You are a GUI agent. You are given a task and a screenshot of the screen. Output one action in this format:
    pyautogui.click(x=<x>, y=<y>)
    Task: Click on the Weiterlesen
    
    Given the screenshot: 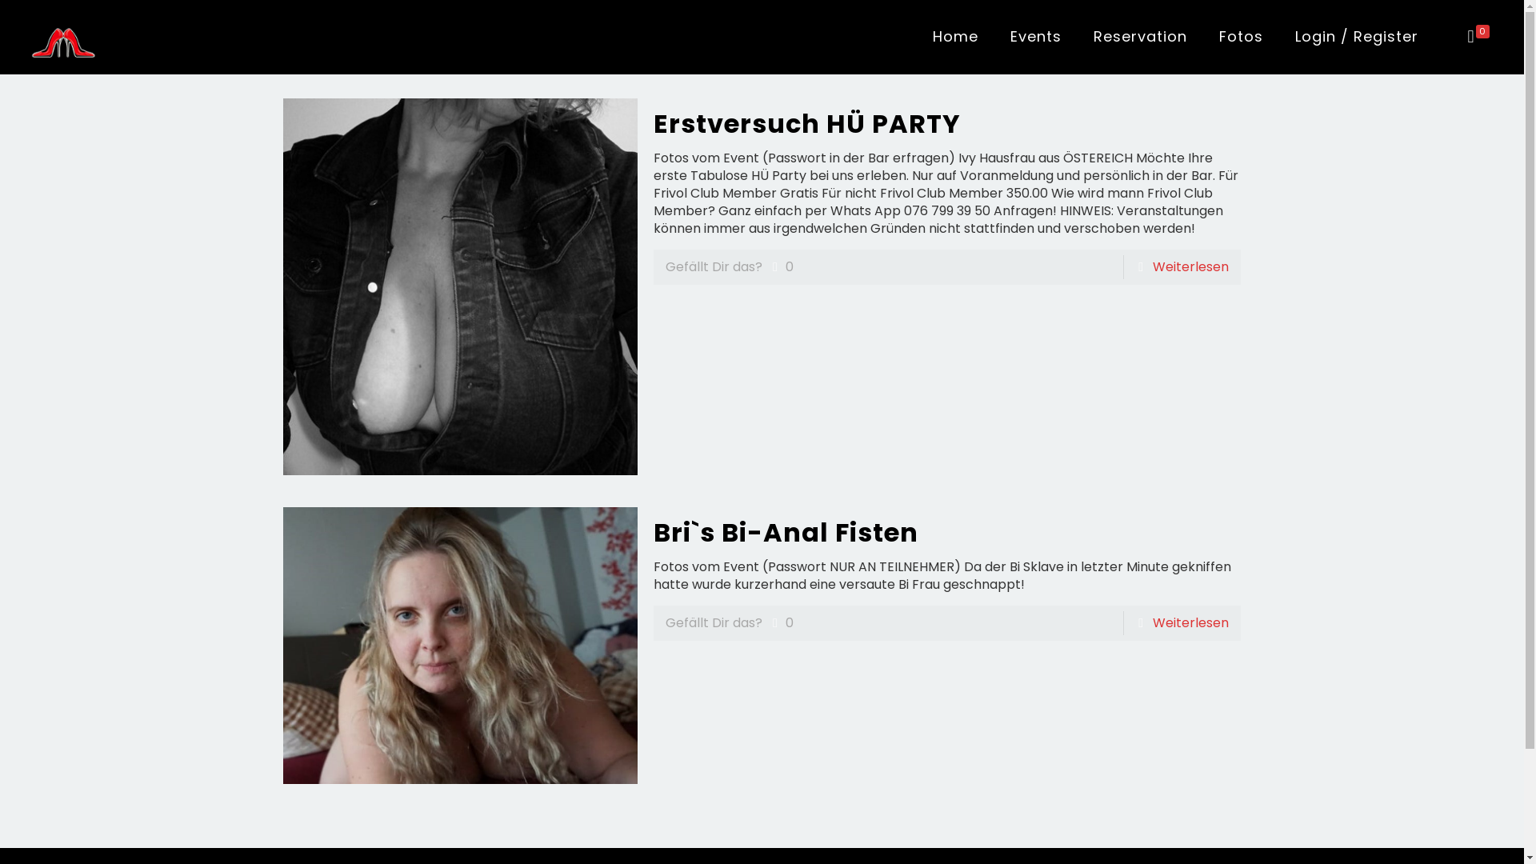 What is the action you would take?
    pyautogui.click(x=1190, y=267)
    